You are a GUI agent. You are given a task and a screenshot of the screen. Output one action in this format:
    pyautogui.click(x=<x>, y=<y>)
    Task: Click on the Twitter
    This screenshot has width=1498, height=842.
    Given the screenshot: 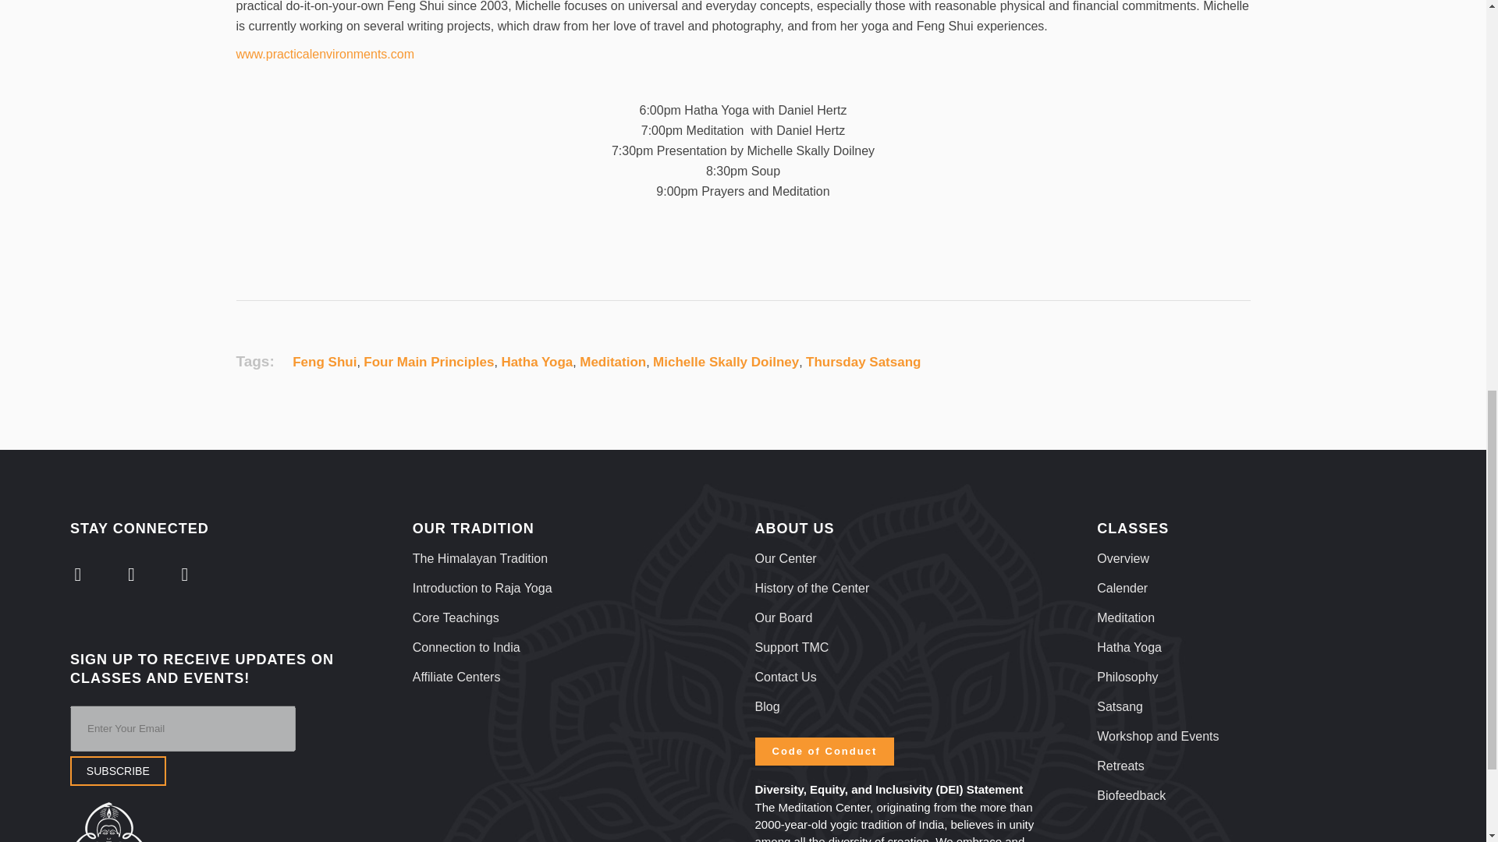 What is the action you would take?
    pyautogui.click(x=78, y=574)
    